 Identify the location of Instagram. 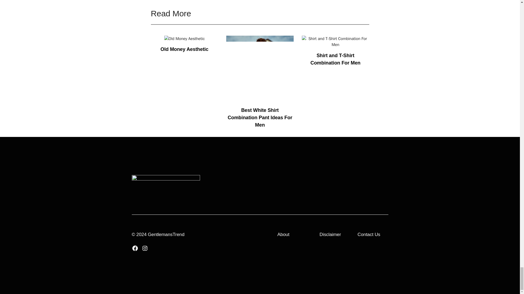
(145, 248).